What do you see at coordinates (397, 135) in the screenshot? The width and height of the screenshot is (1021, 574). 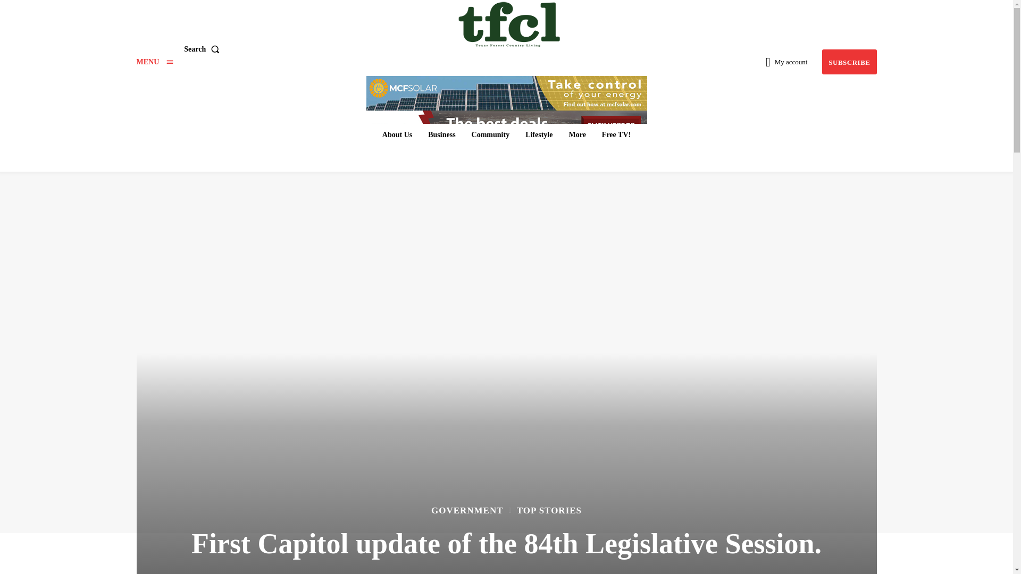 I see `About Us` at bounding box center [397, 135].